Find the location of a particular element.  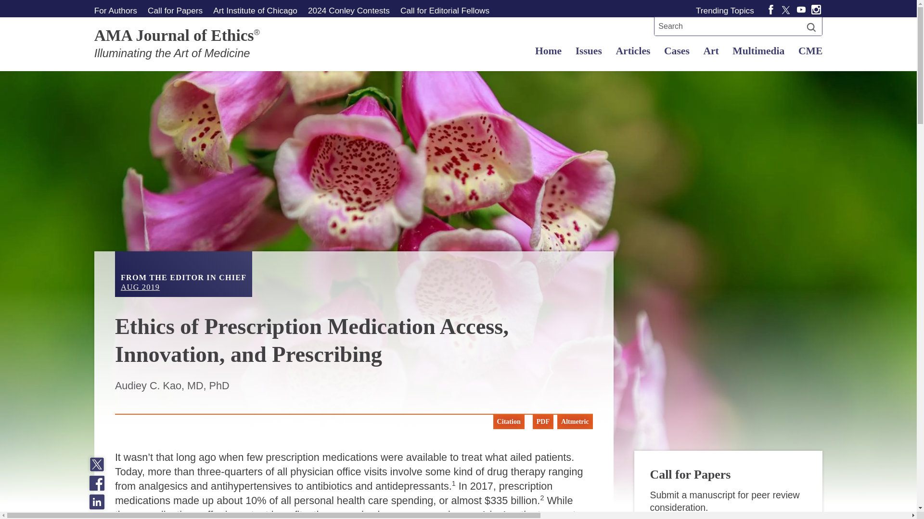

CME is located at coordinates (808, 51).